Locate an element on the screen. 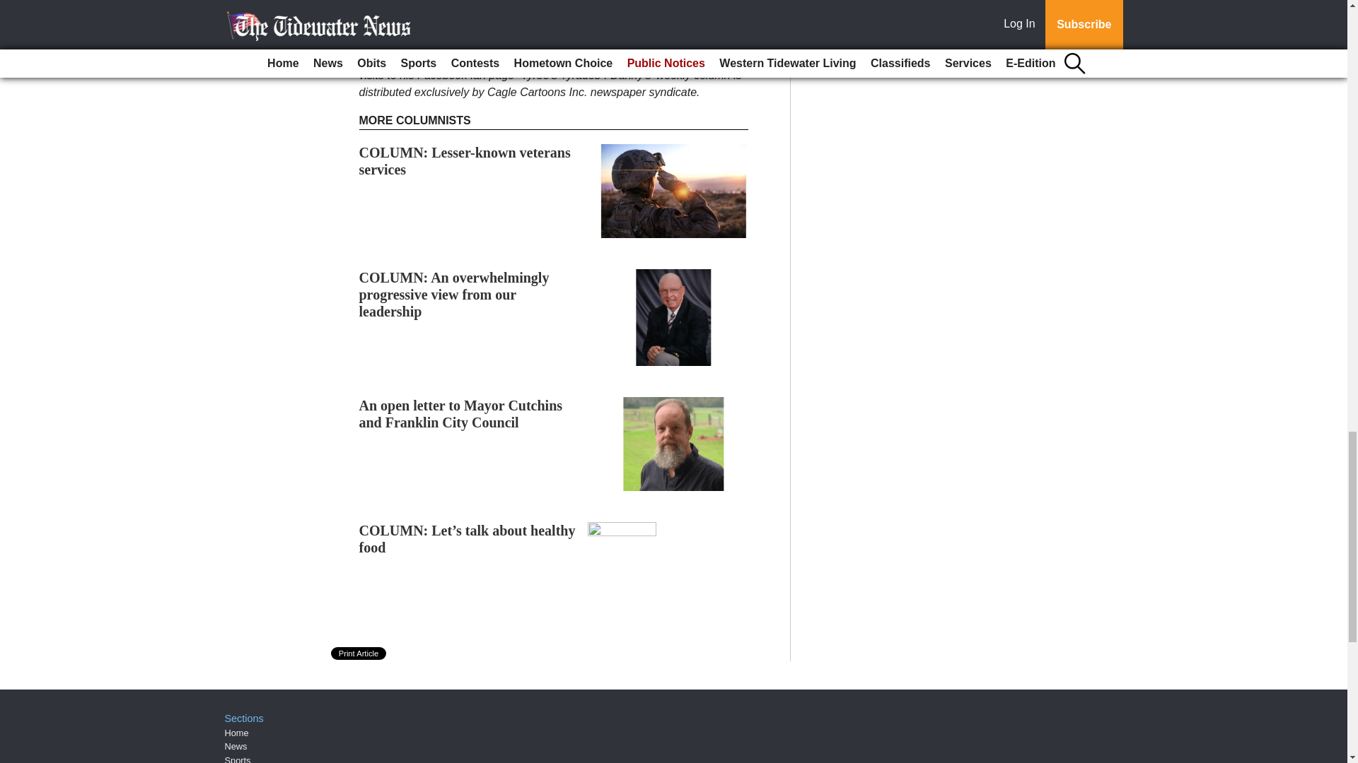 Image resolution: width=1358 pixels, height=763 pixels. An open letter to Mayor Cutchins and Franklin City Council is located at coordinates (461, 414).